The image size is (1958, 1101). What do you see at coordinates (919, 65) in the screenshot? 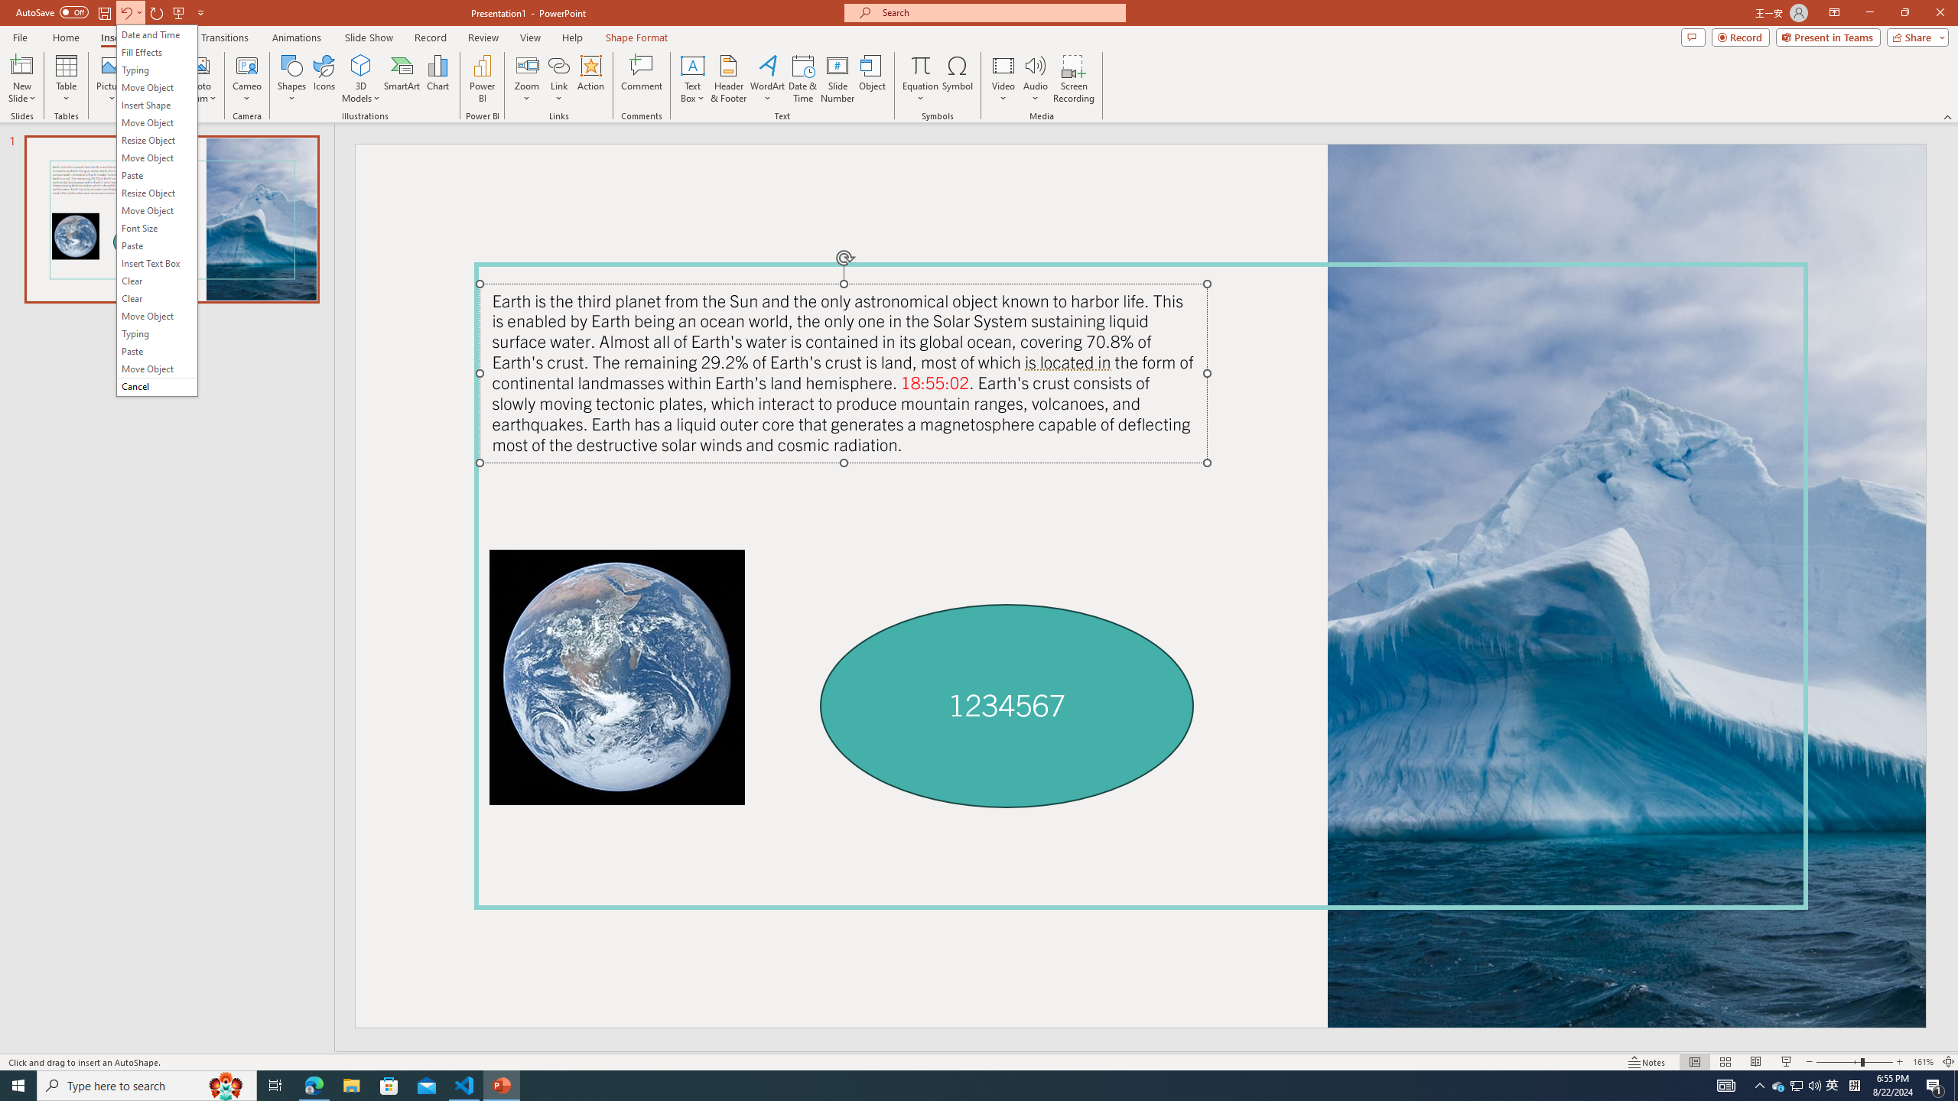
I see `Equation` at bounding box center [919, 65].